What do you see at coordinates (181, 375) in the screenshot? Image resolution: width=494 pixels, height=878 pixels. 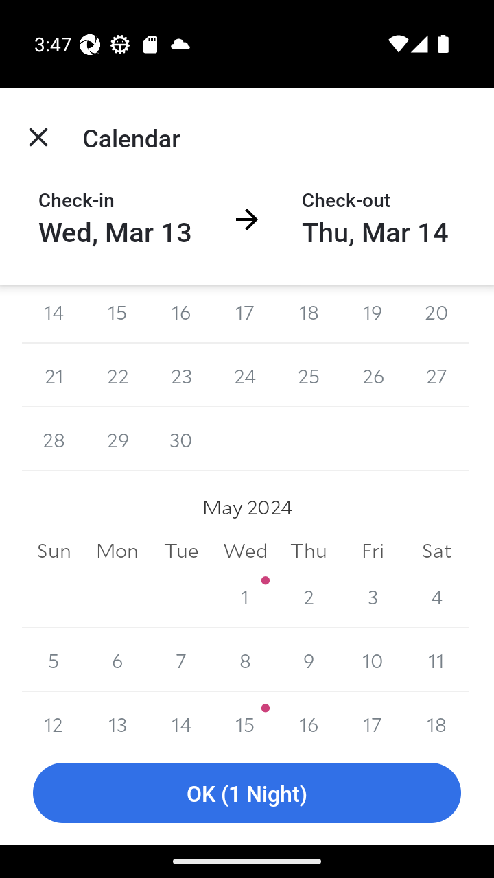 I see `23 23 April 2024` at bounding box center [181, 375].